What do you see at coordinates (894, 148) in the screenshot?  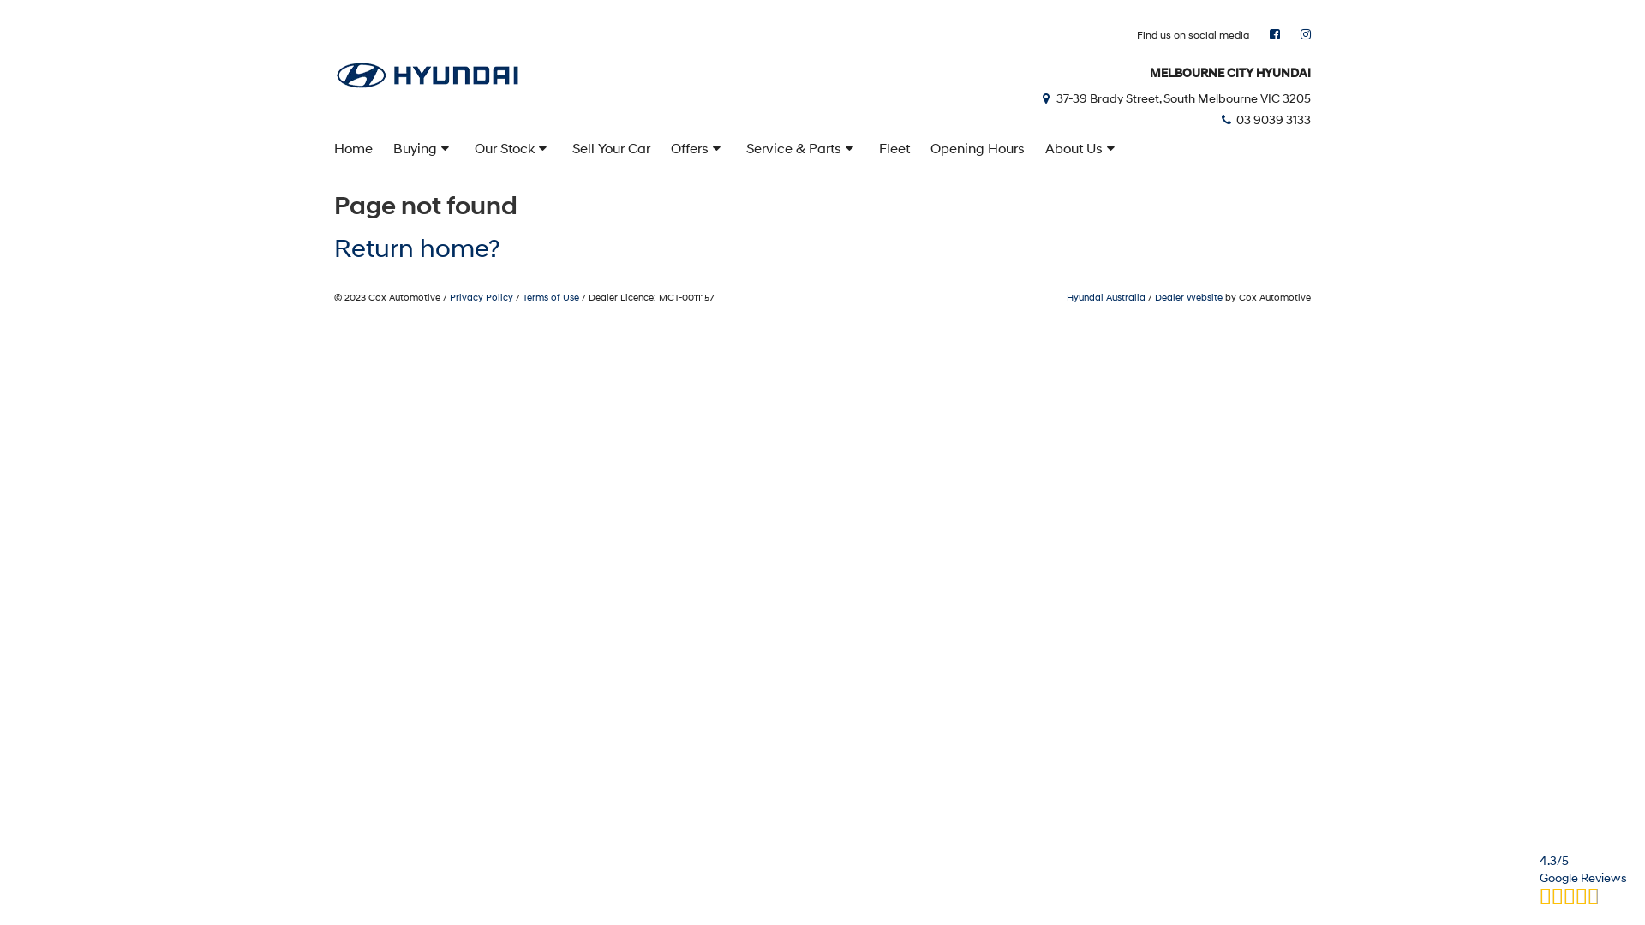 I see `Fleet` at bounding box center [894, 148].